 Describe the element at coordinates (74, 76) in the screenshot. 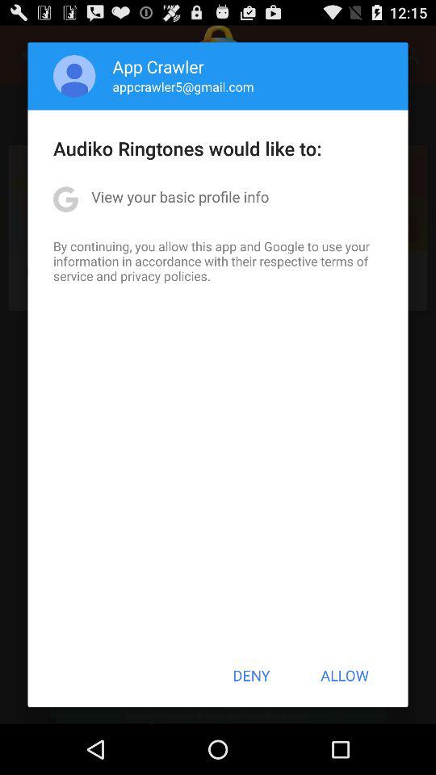

I see `launch the icon above audiko ringtones would item` at that location.